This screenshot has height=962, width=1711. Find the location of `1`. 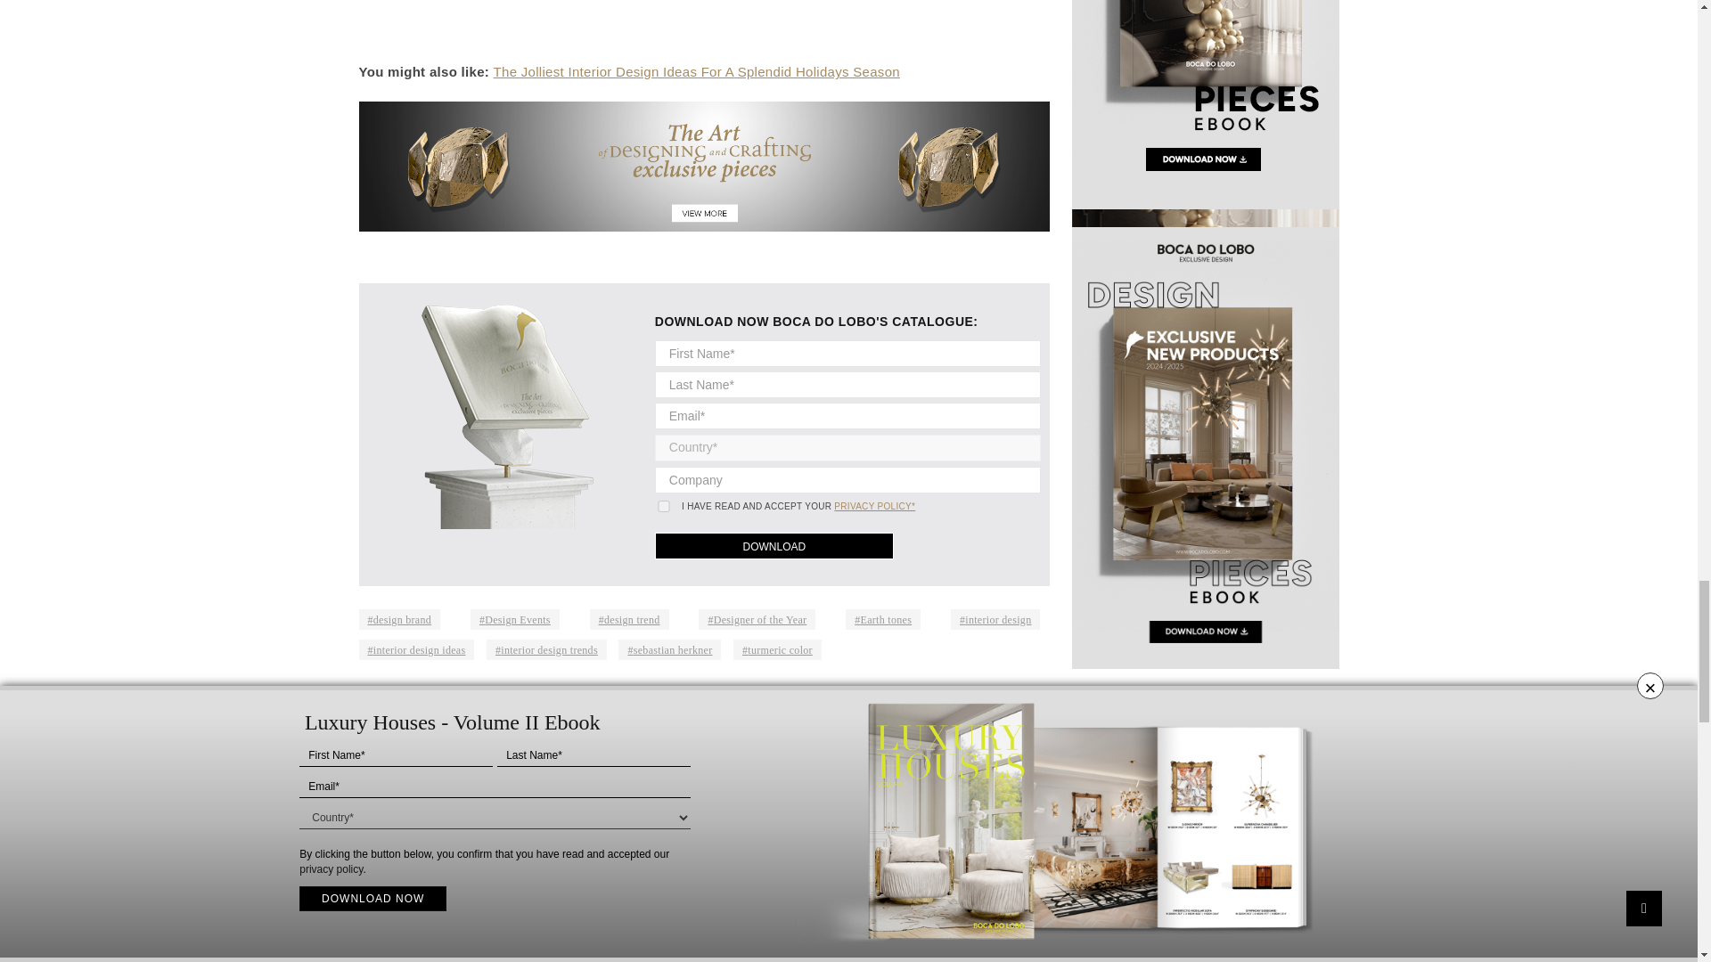

1 is located at coordinates (663, 506).